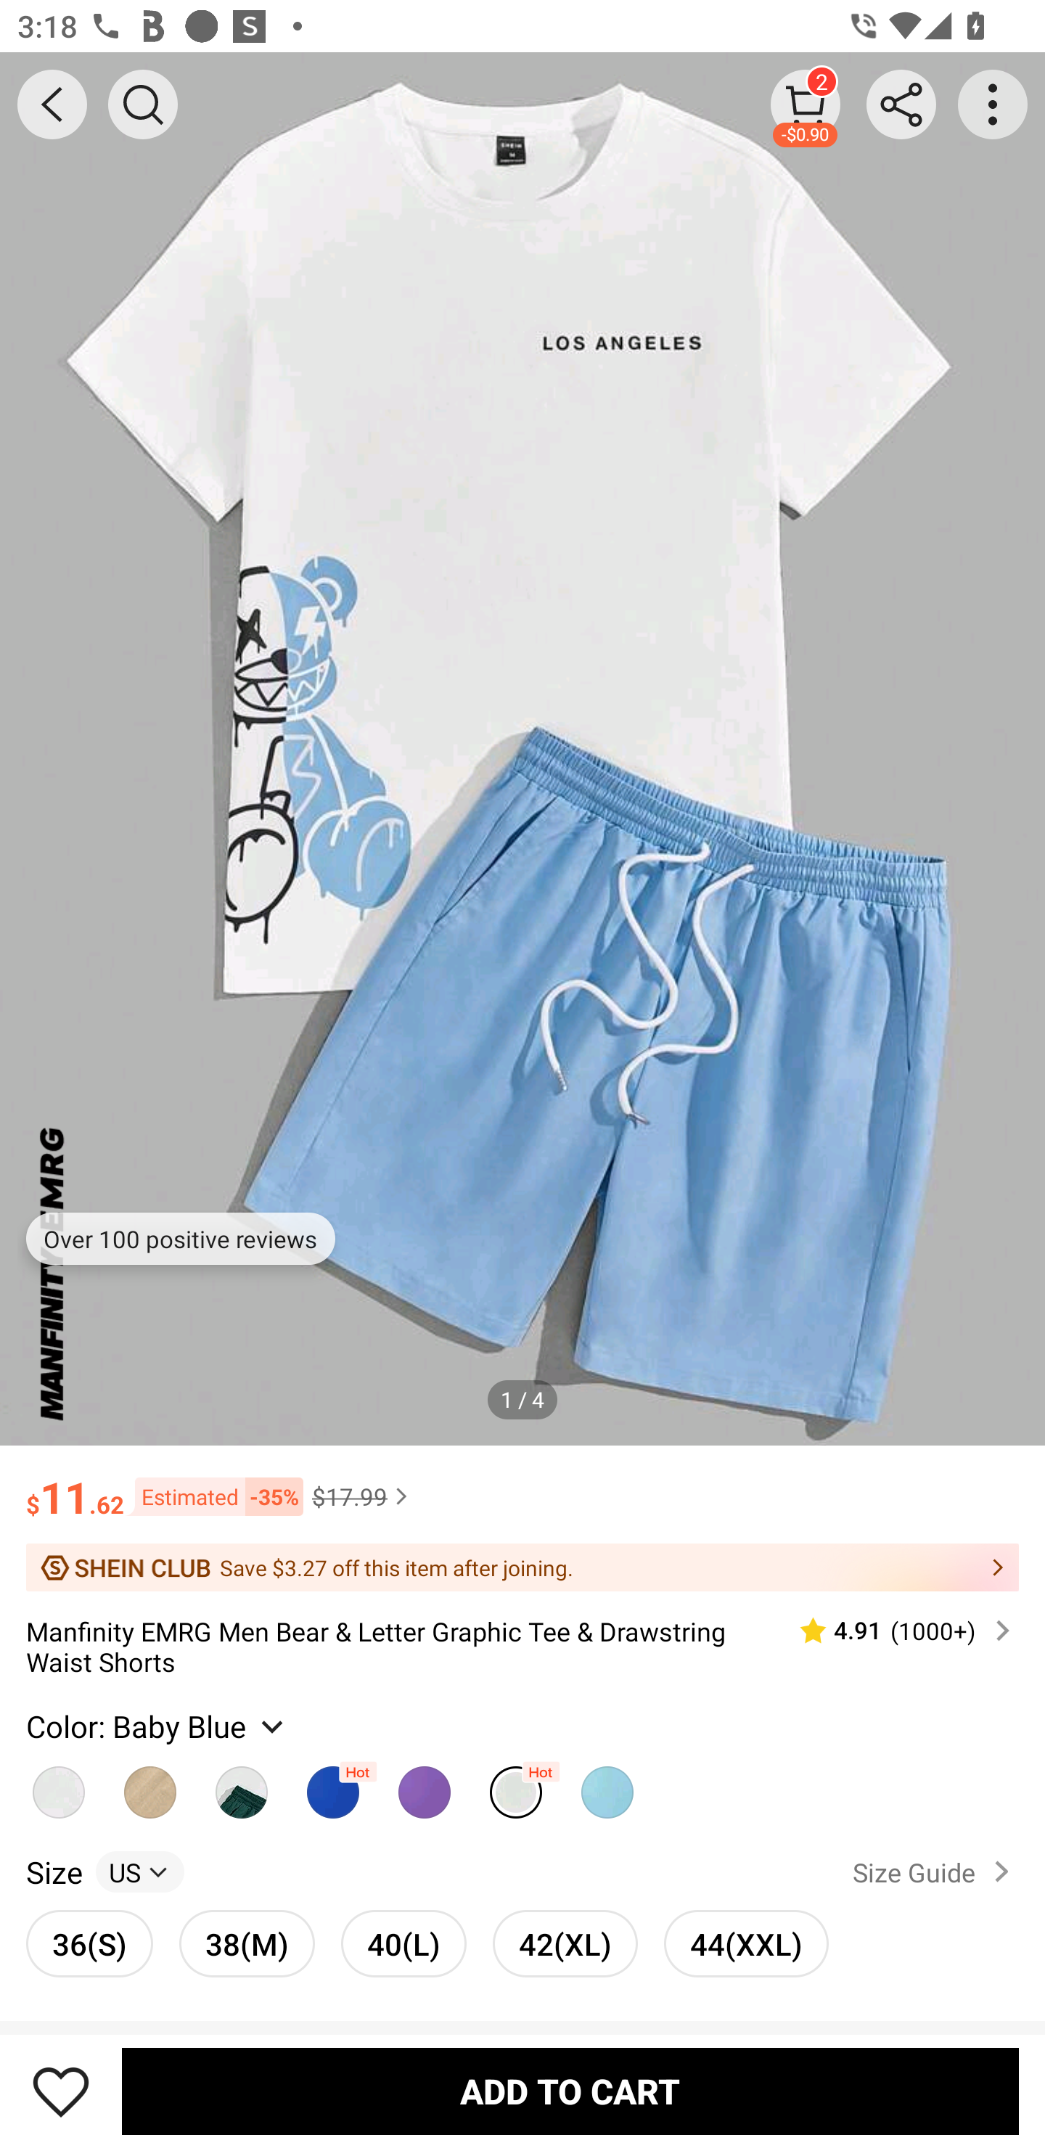 Image resolution: width=1045 pixels, height=2148 pixels. Describe the element at coordinates (895, 1630) in the screenshot. I see `4.91 (1000‎+)` at that location.